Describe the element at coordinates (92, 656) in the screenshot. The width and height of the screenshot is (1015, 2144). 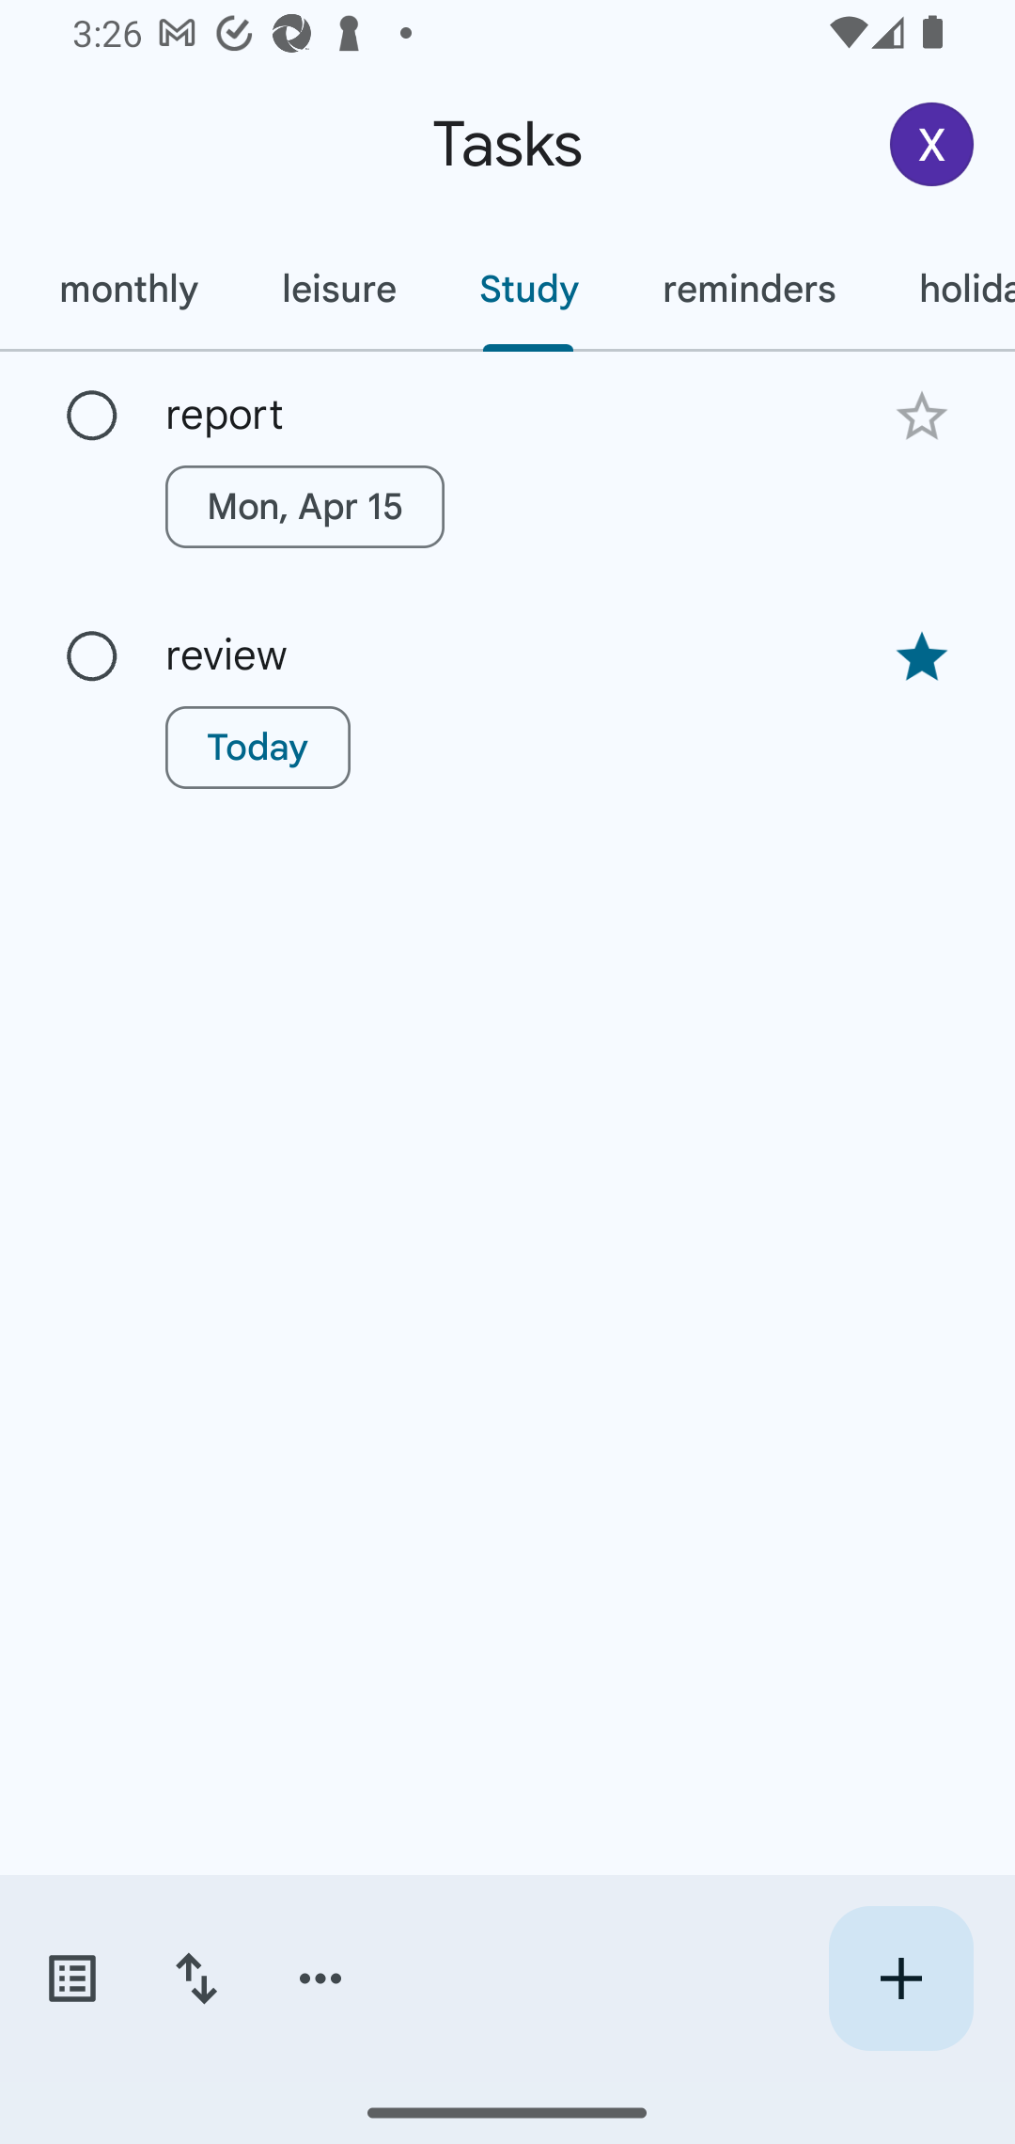
I see `Mark as complete` at that location.